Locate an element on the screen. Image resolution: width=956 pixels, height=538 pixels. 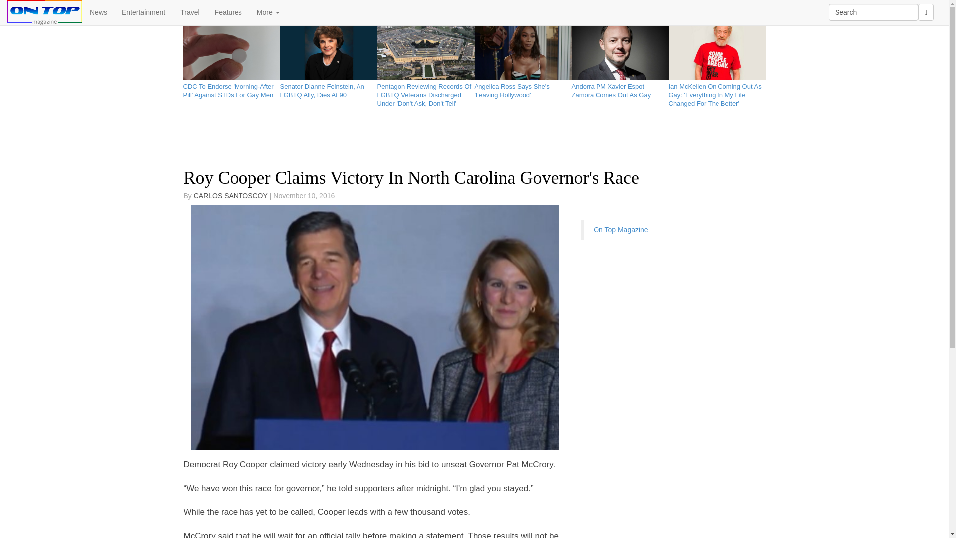
CDC To Endorse 'Morning-After Pill' Against STDs For Gay Men is located at coordinates (232, 89).